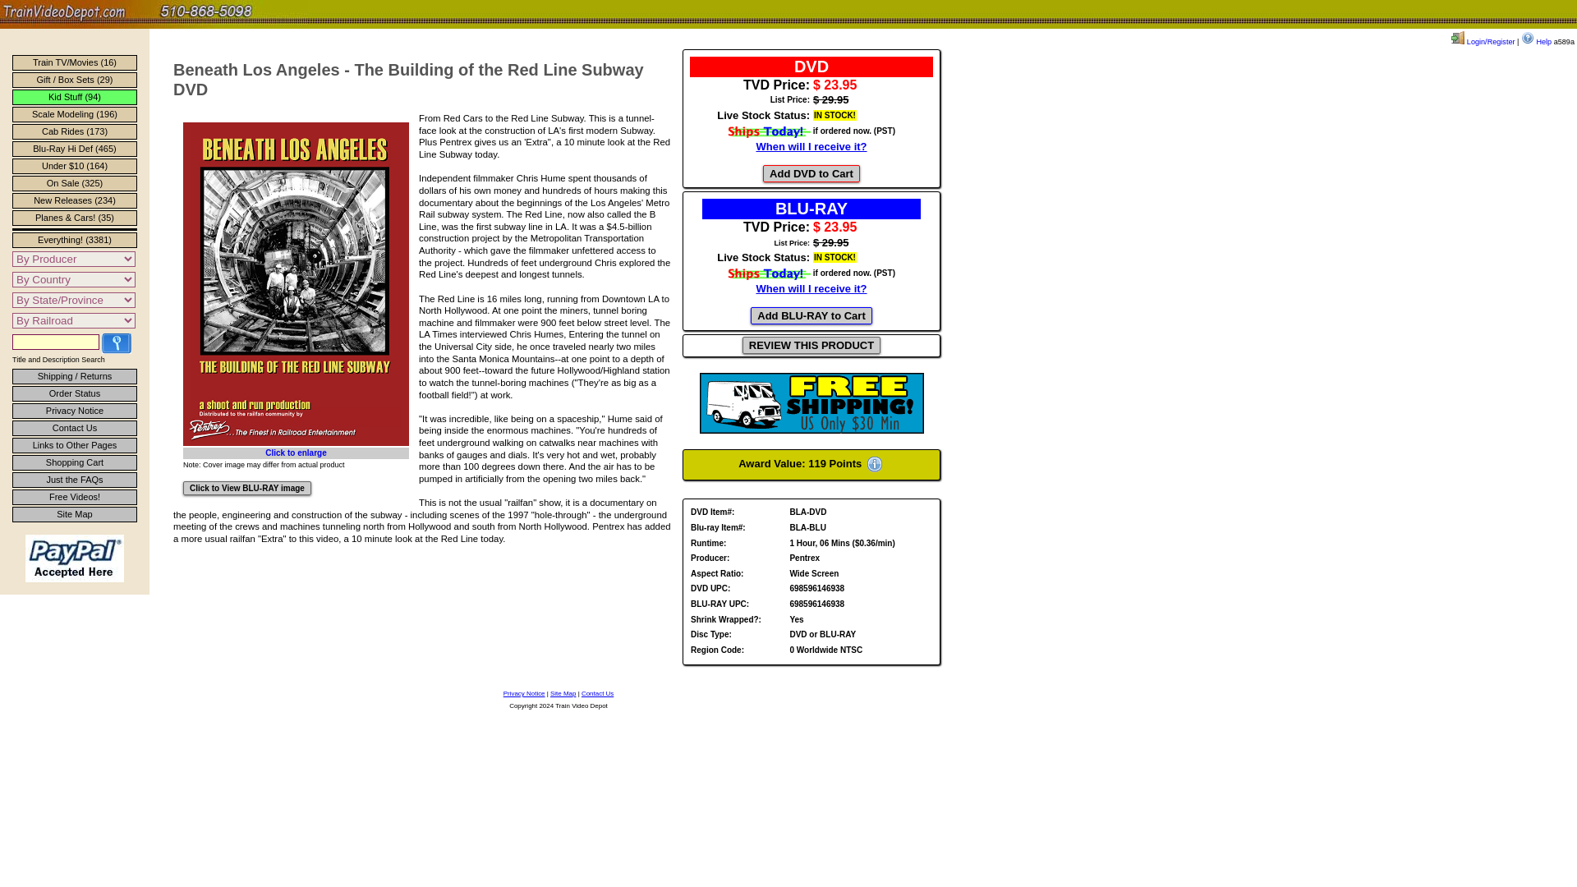 The height and width of the screenshot is (887, 1577). I want to click on When will I receive it?, so click(810, 288).